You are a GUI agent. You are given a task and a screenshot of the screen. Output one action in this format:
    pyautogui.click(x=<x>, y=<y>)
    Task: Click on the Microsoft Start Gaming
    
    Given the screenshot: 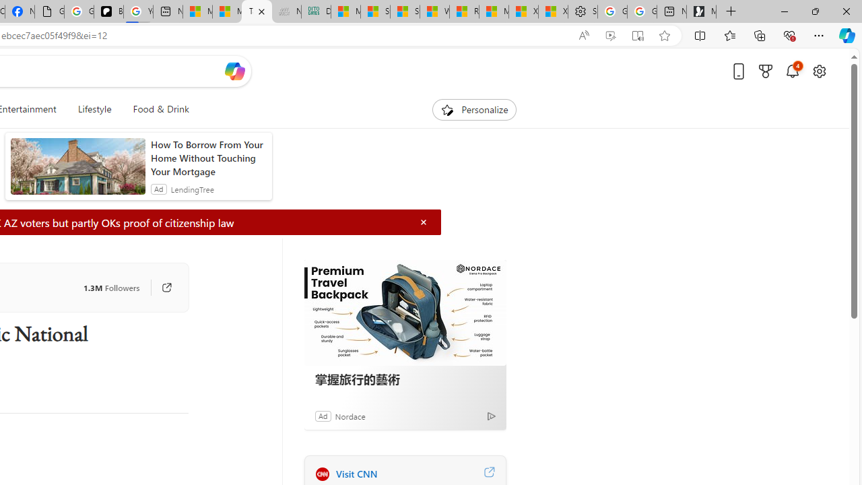 What is the action you would take?
    pyautogui.click(x=702, y=12)
    